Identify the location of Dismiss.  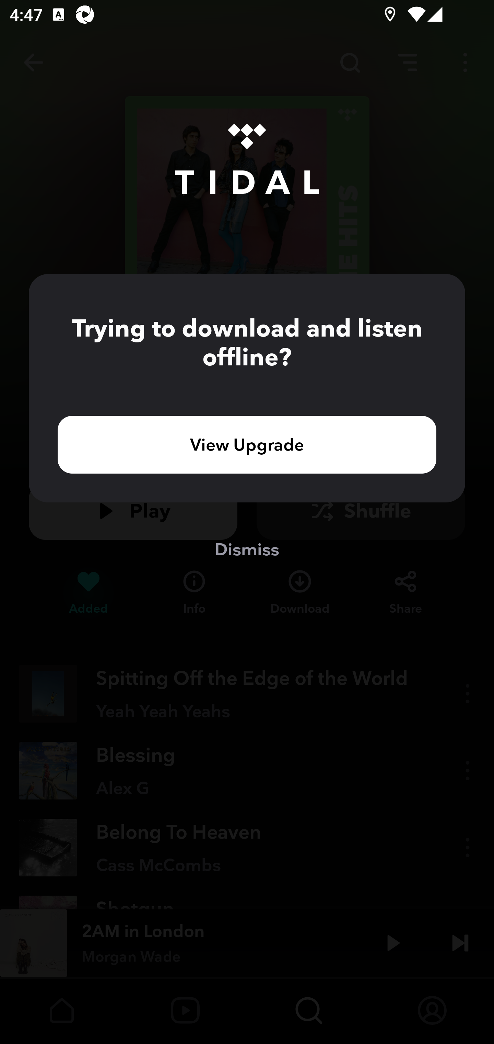
(247, 549).